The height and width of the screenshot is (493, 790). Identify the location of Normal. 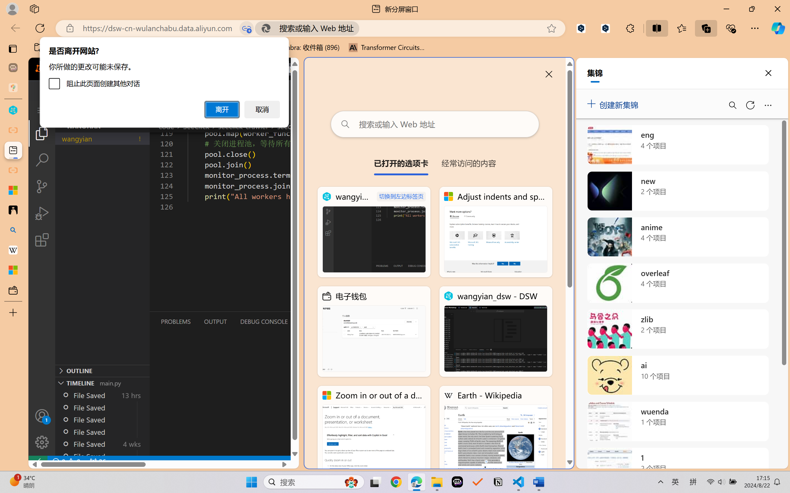
(684, 476).